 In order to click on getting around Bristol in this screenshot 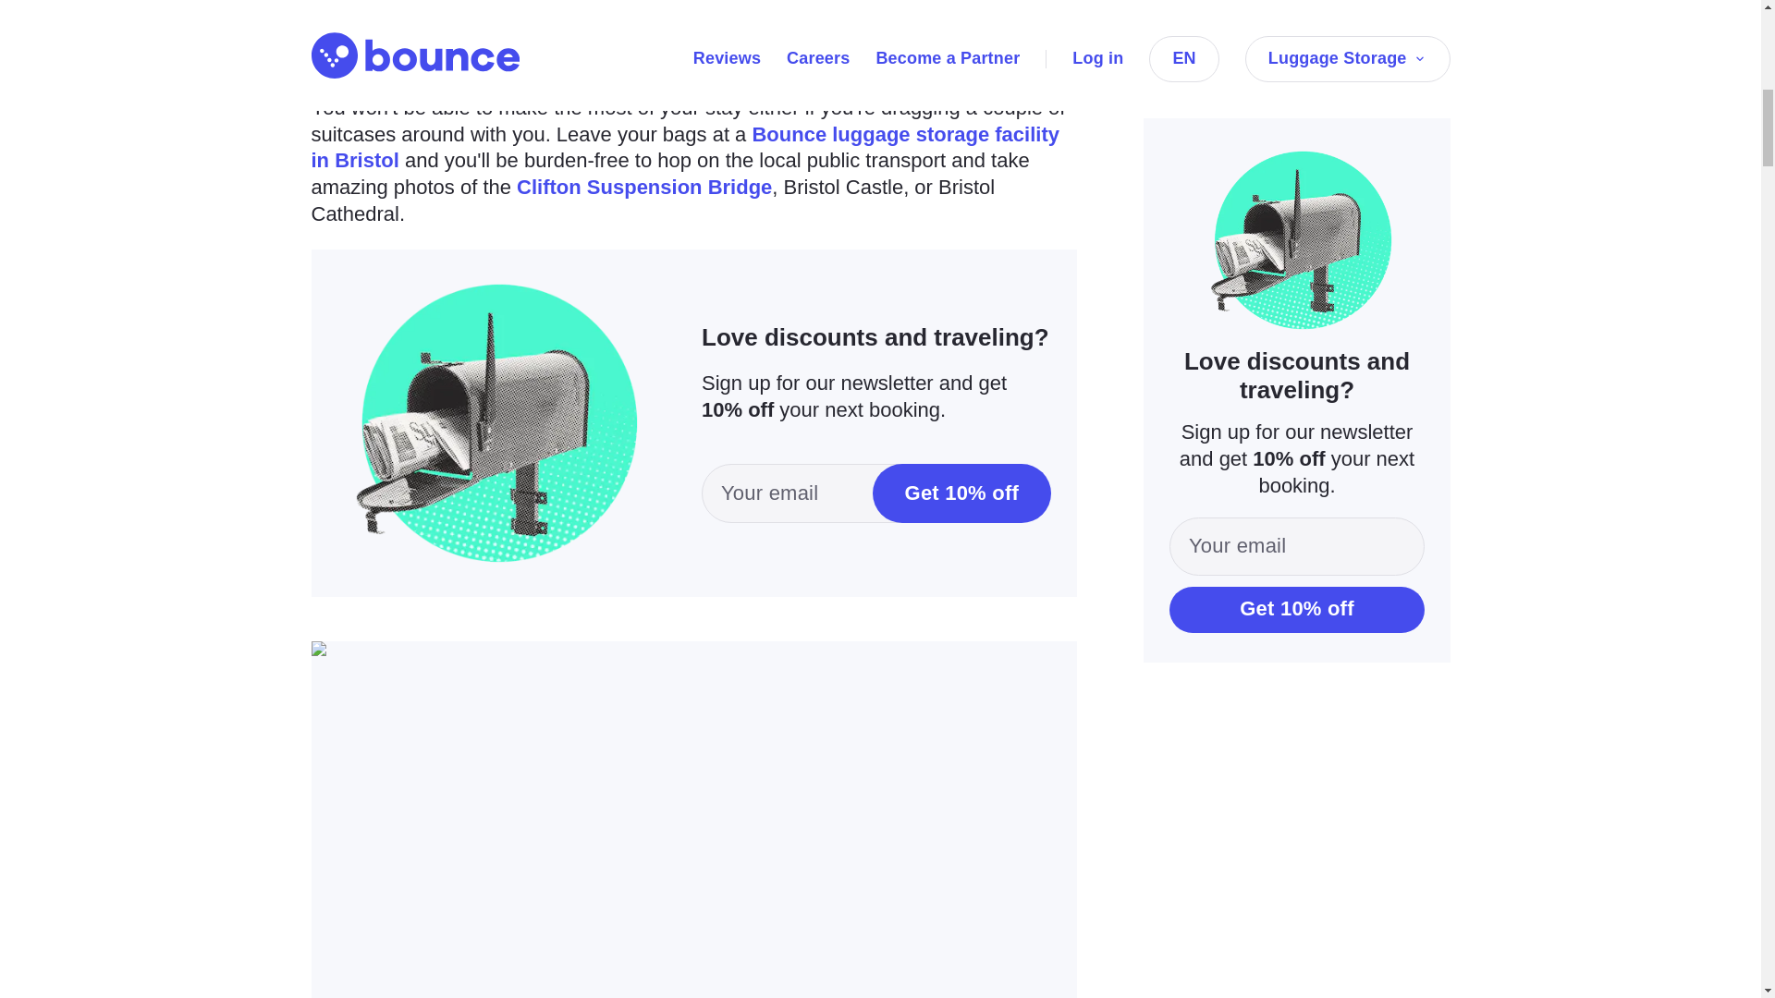, I will do `click(656, 22)`.